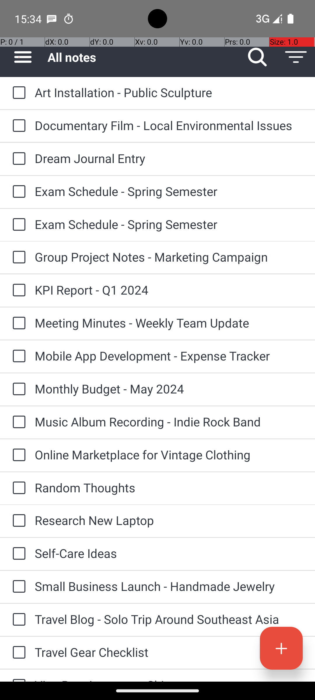 This screenshot has height=700, width=315. What do you see at coordinates (17, 192) in the screenshot?
I see `to-do: Exam Schedule - Spring Semester` at bounding box center [17, 192].